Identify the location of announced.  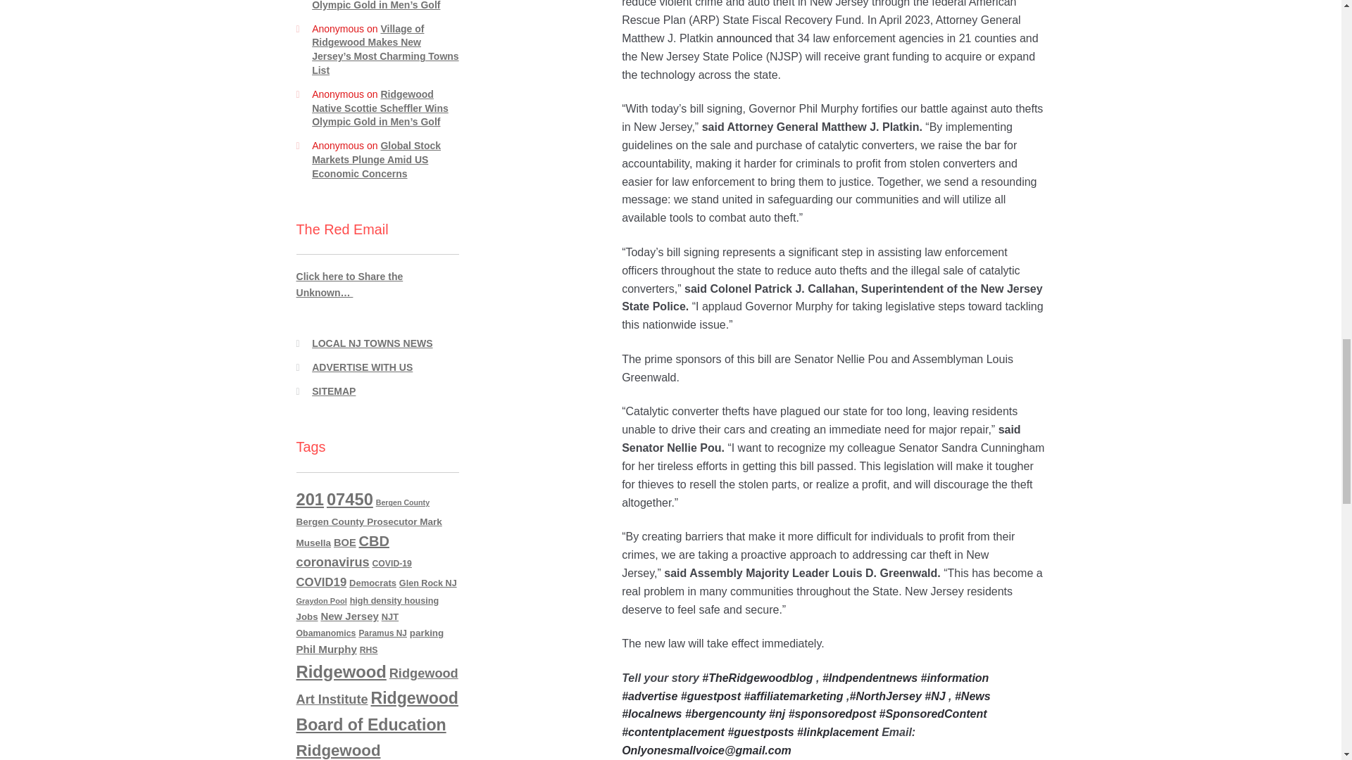
(744, 38).